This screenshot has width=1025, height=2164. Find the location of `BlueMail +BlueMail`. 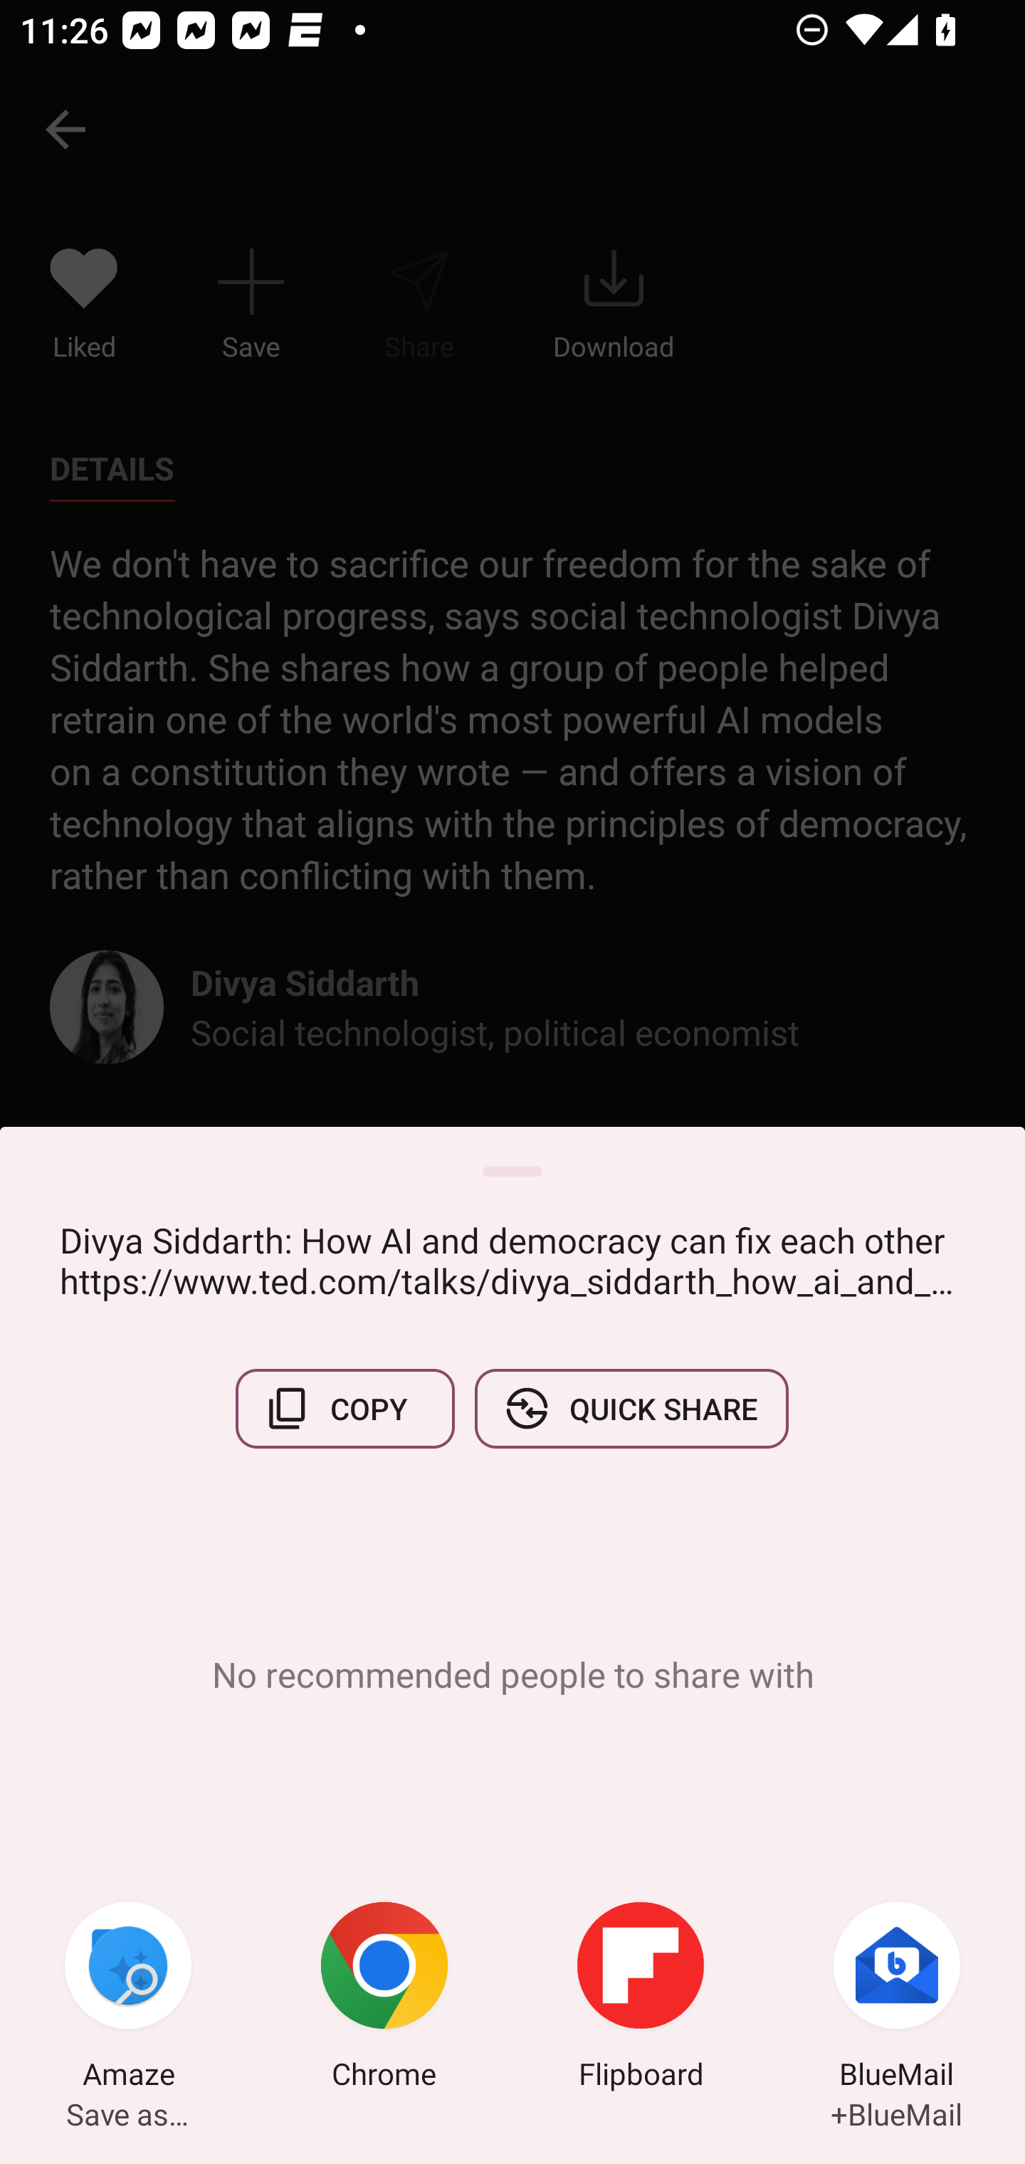

BlueMail +BlueMail is located at coordinates (897, 1999).